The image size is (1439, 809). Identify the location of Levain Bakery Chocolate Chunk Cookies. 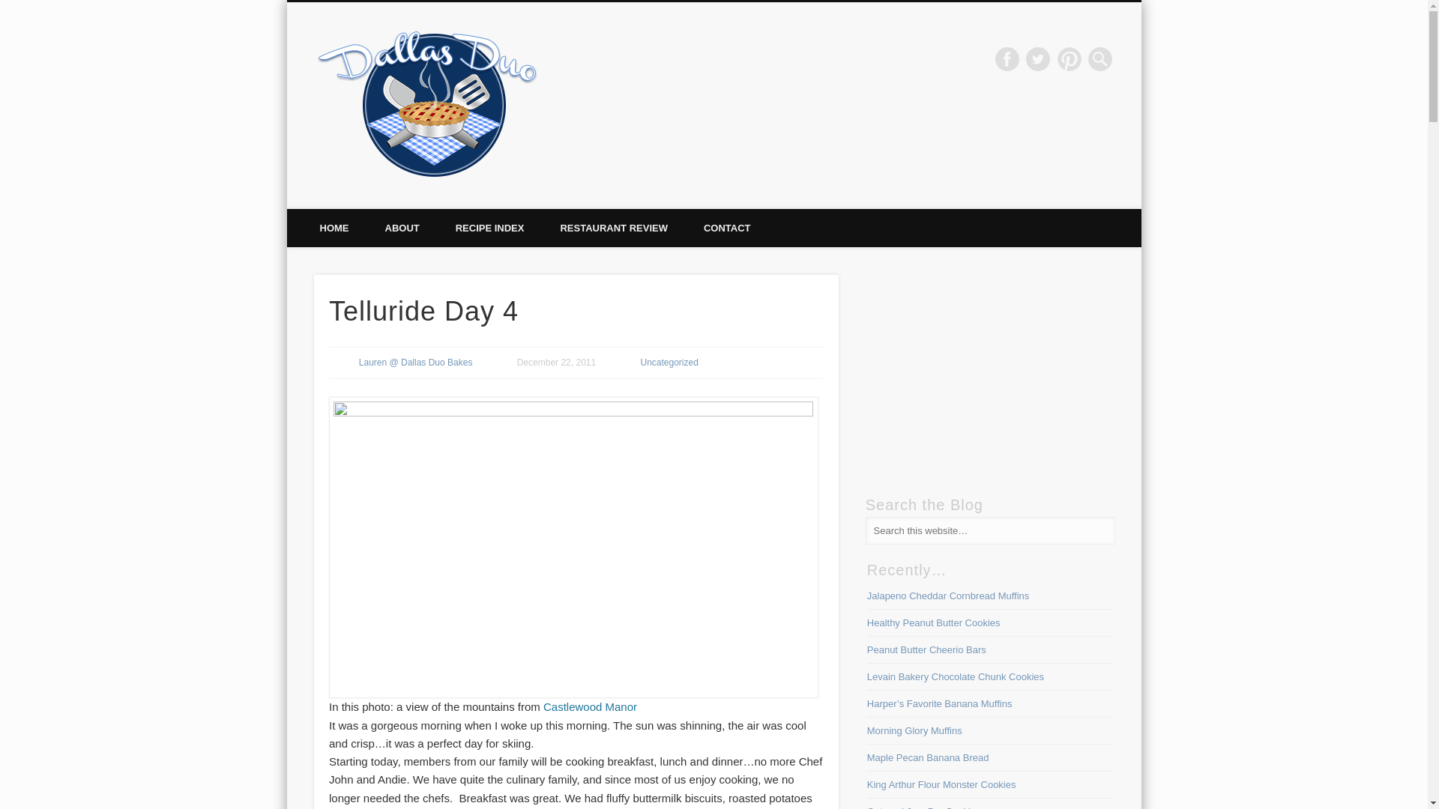
(956, 677).